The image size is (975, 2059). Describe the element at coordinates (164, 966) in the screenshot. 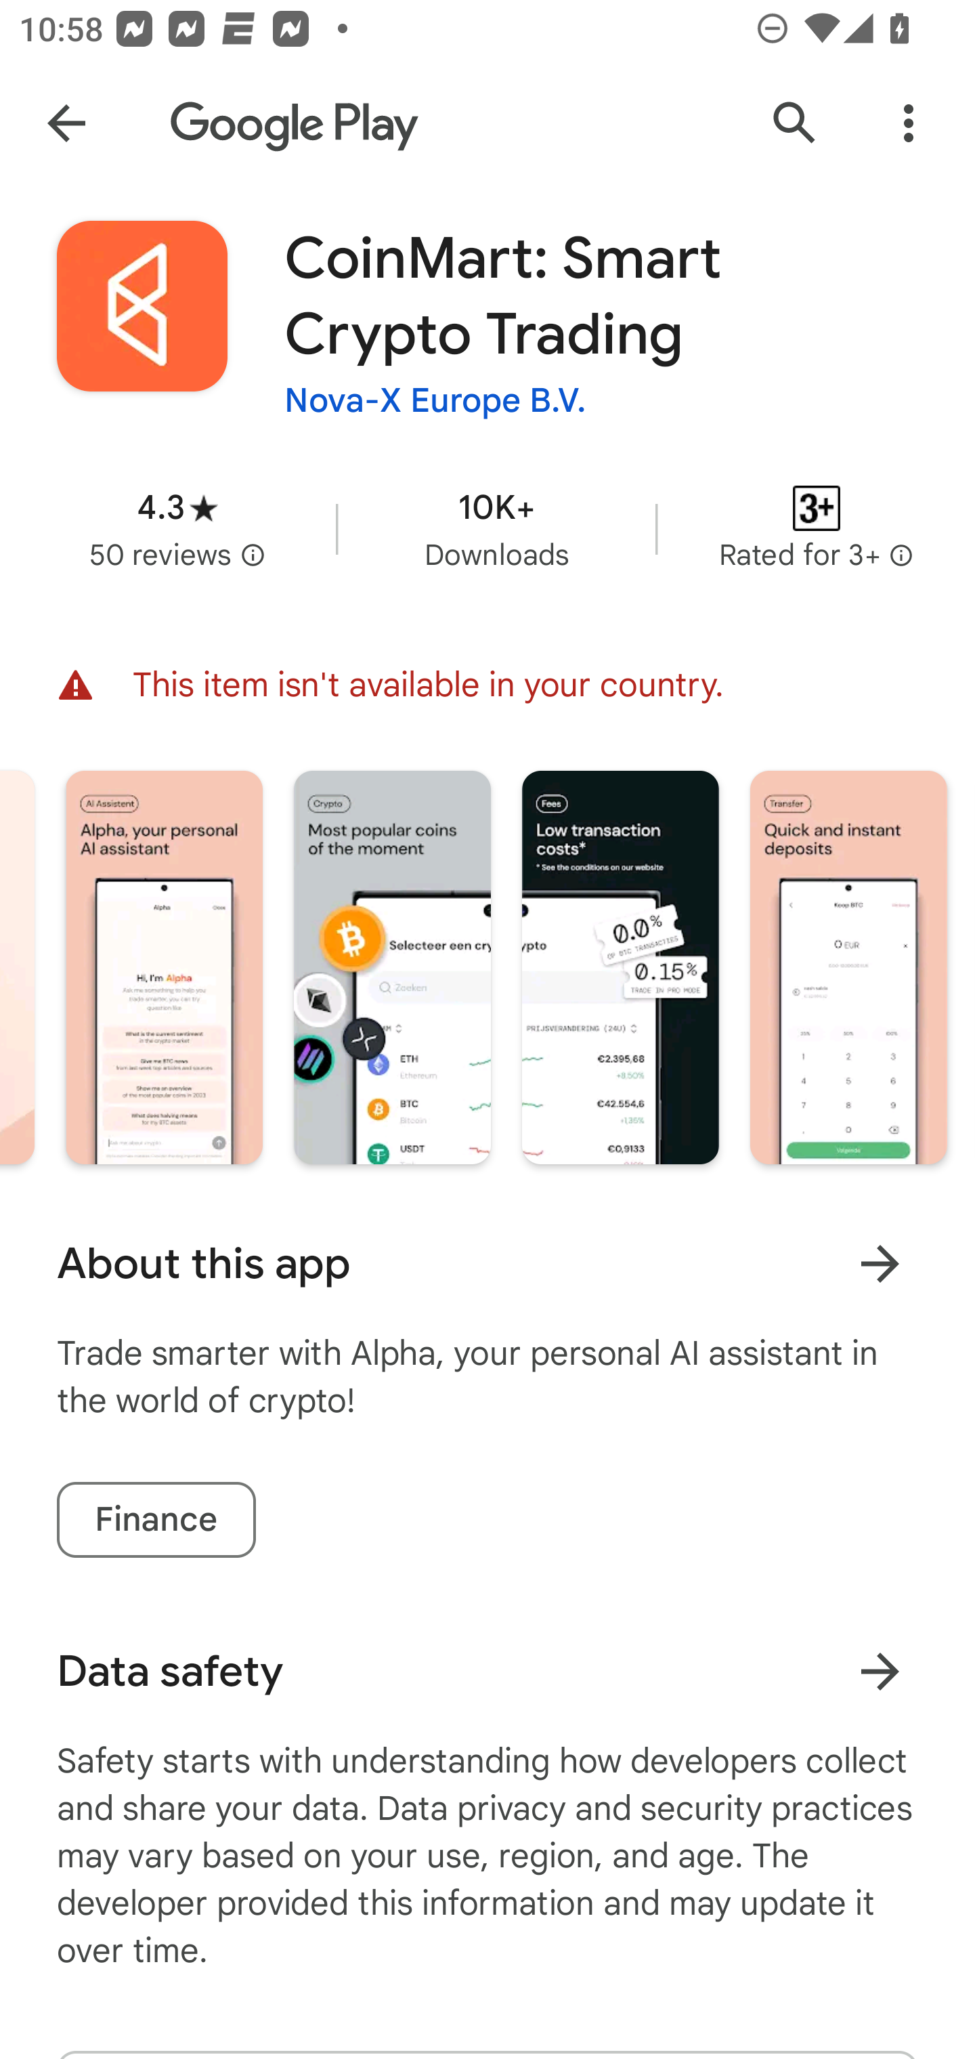

I see `Screenshot "1" of "7"` at that location.